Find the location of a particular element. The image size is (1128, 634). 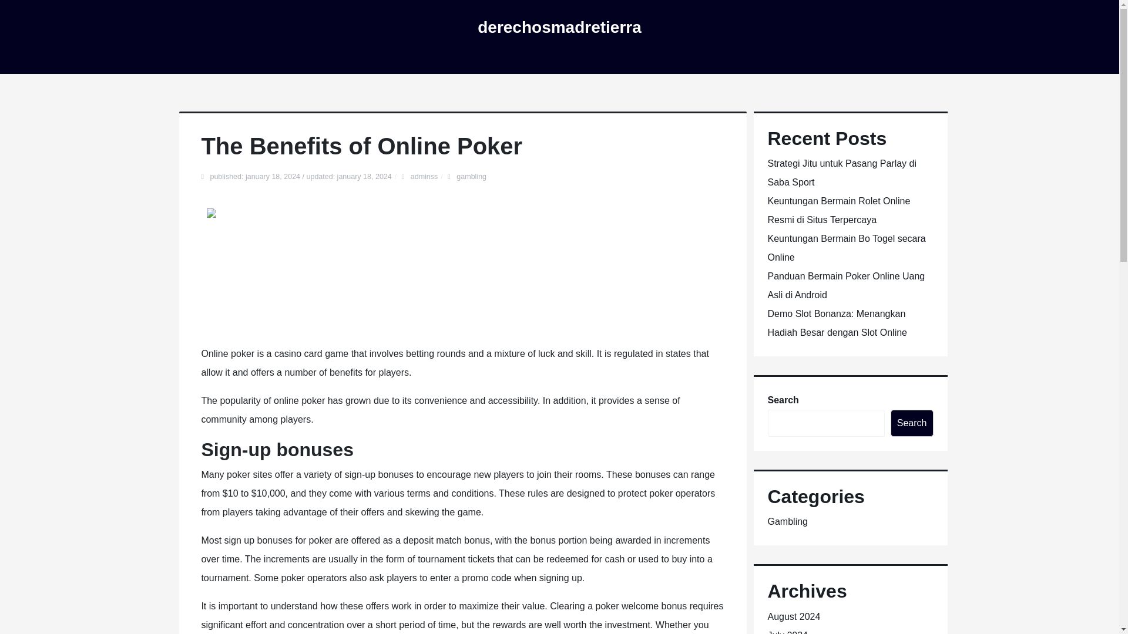

Keuntungan Bermain Rolet Online Resmi di Situs Terpercaya is located at coordinates (838, 210).